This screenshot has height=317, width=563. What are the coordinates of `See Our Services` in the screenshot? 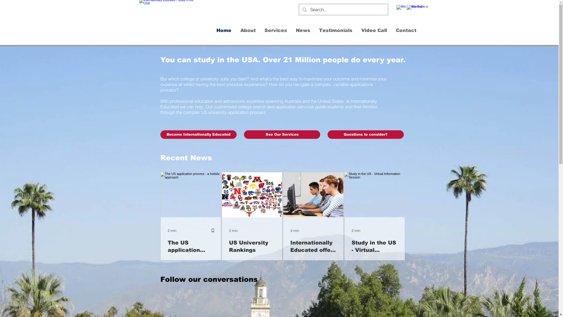 It's located at (282, 134).